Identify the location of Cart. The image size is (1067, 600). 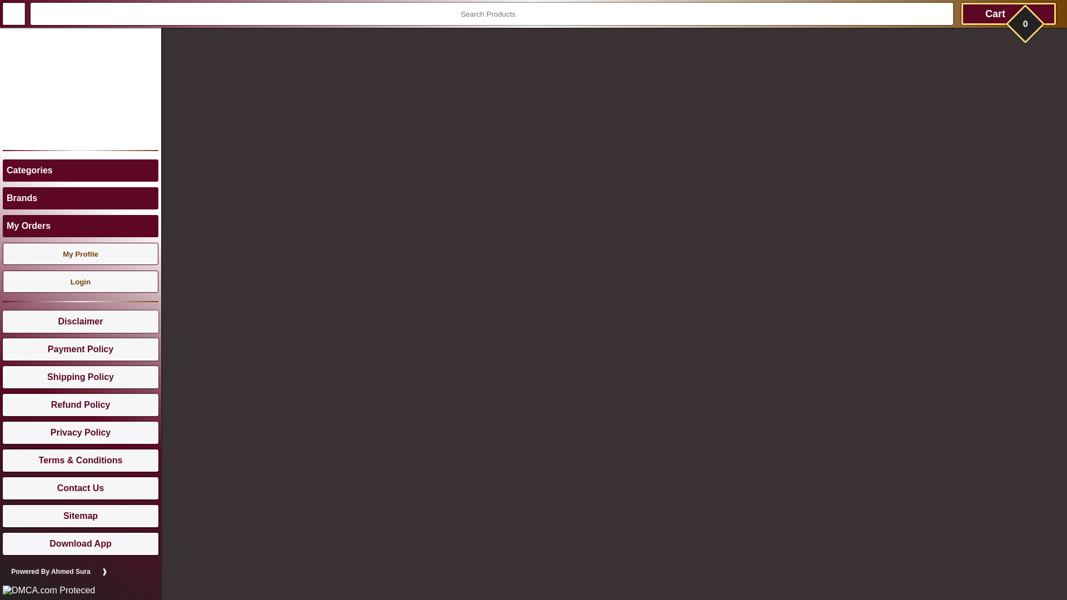
(1008, 14).